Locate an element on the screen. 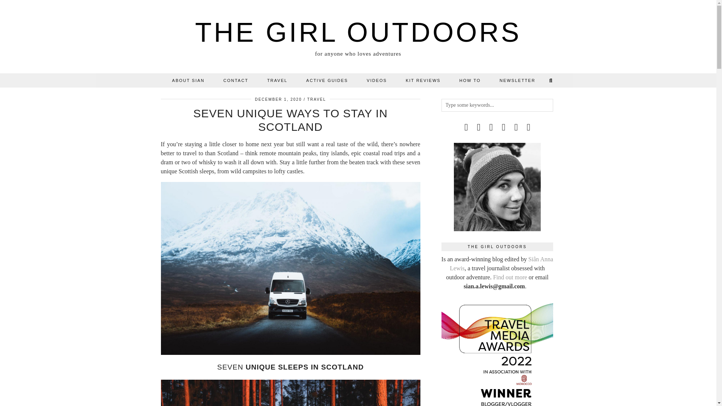 The width and height of the screenshot is (722, 406). the girl outdoors is located at coordinates (358, 32).